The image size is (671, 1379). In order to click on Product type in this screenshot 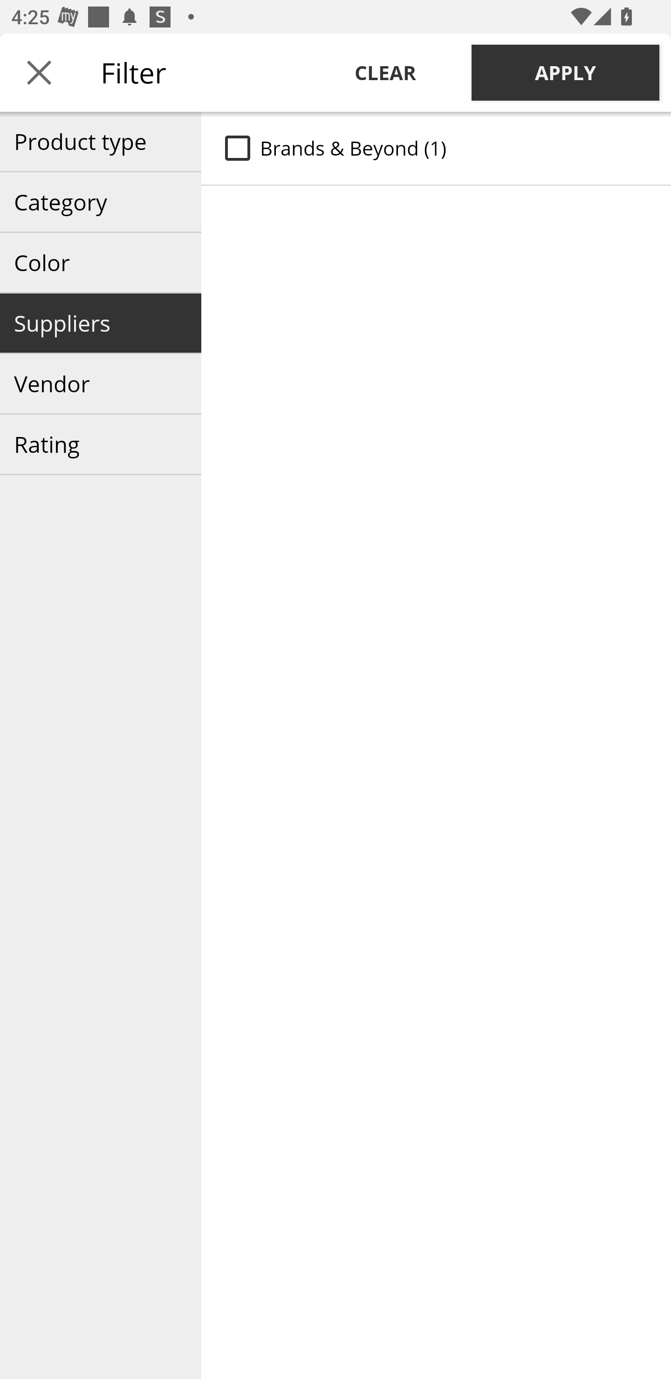, I will do `click(101, 141)`.